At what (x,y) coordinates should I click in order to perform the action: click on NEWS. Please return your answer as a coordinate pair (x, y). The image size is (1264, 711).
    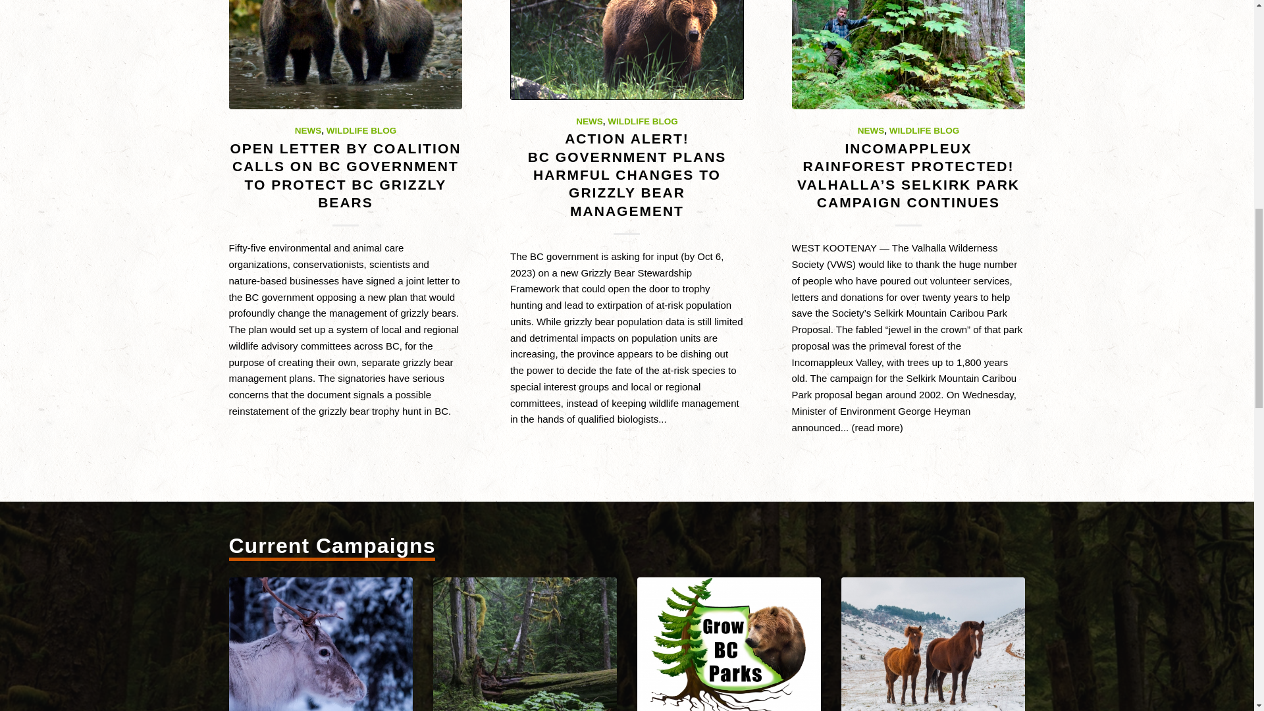
    Looking at the image, I should click on (872, 130).